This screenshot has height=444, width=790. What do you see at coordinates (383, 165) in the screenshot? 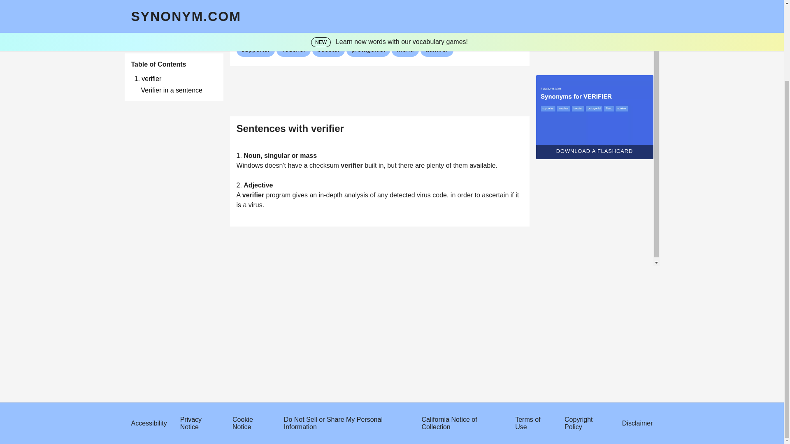
I see `in,` at bounding box center [383, 165].